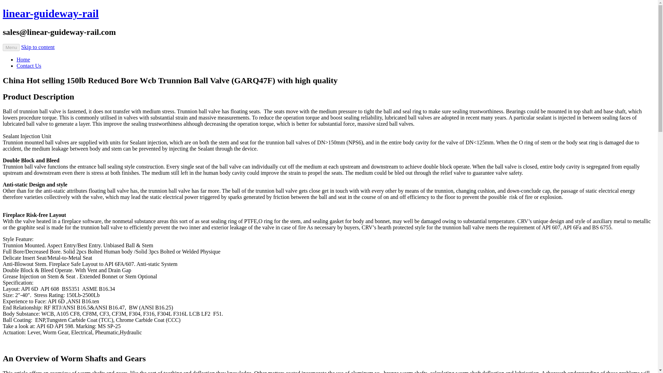 This screenshot has height=373, width=663. Describe the element at coordinates (50, 13) in the screenshot. I see `linear-guideway-rail` at that location.